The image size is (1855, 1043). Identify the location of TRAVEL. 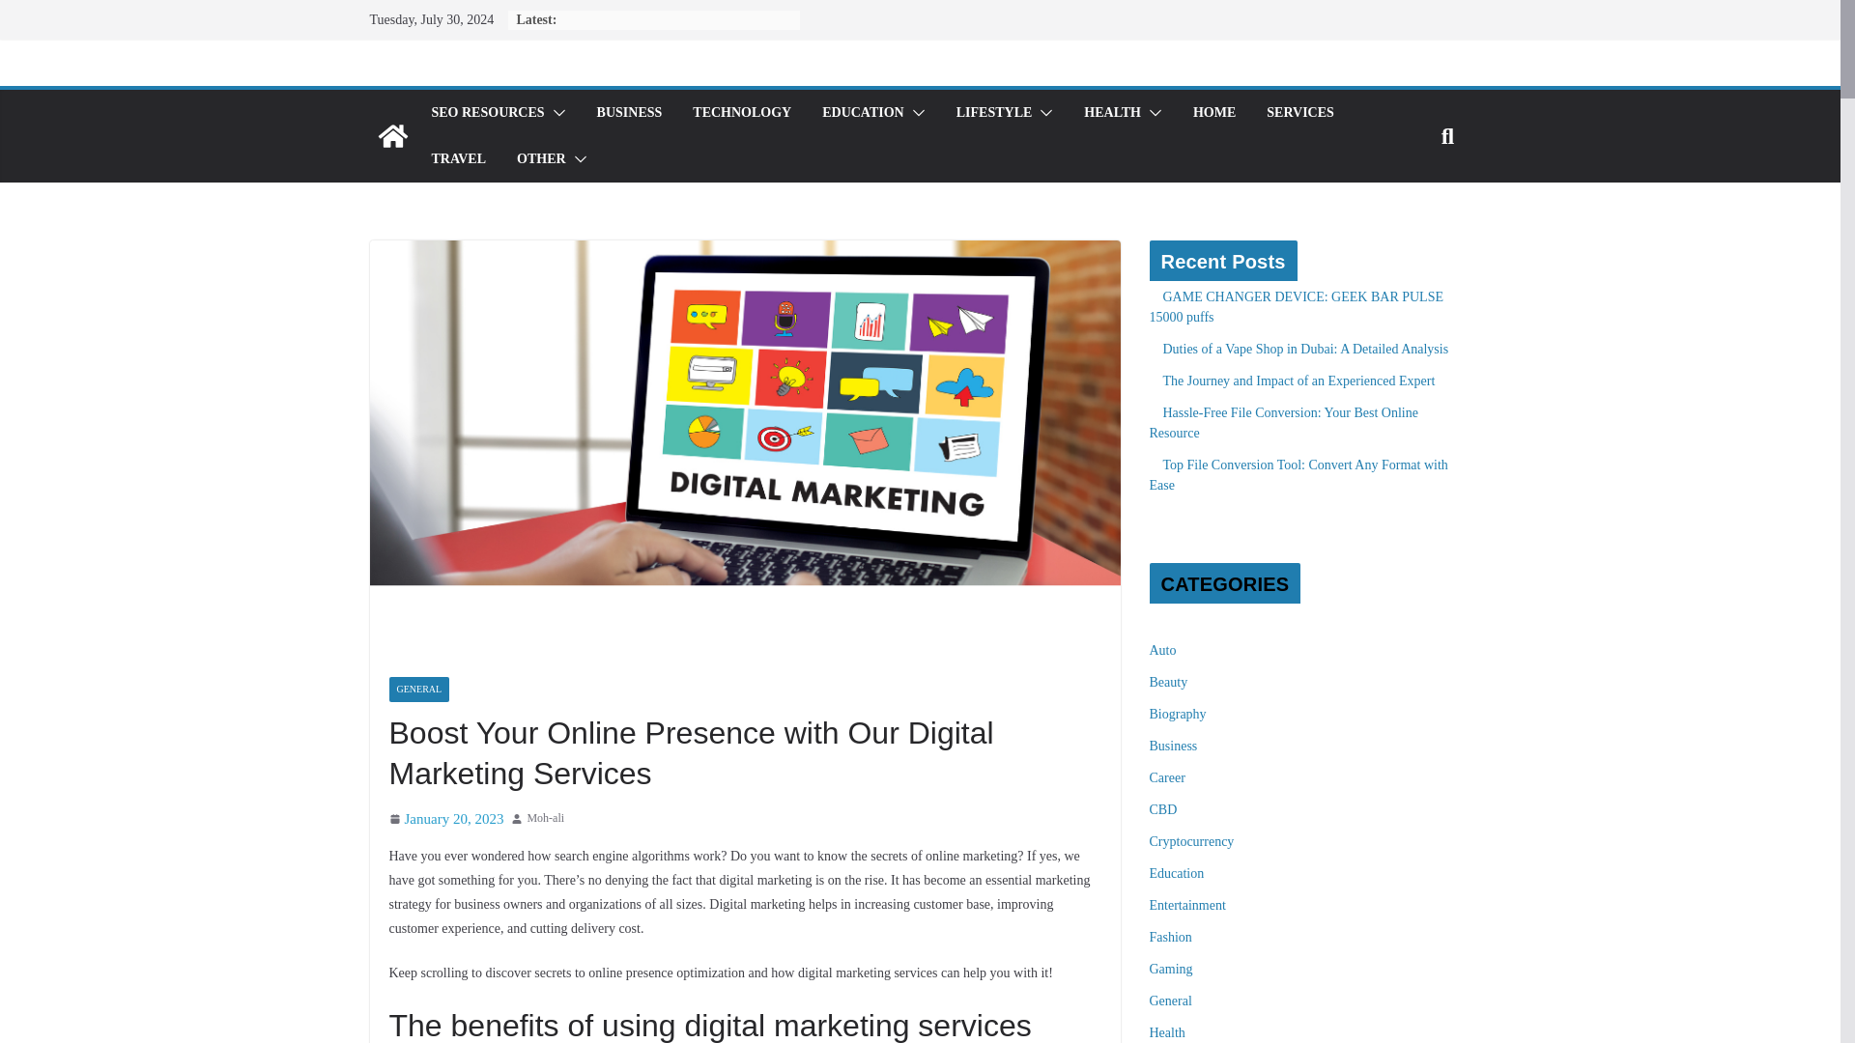
(458, 159).